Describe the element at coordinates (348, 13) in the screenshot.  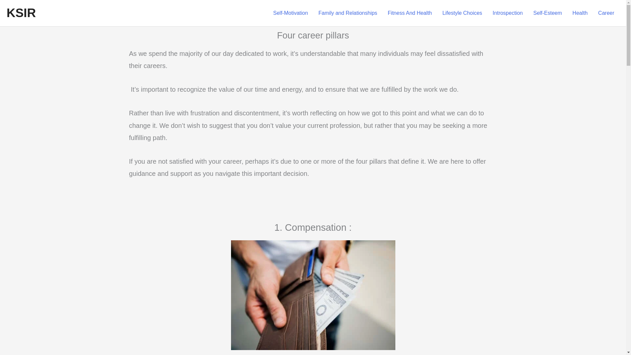
I see `Family and Relationships` at that location.